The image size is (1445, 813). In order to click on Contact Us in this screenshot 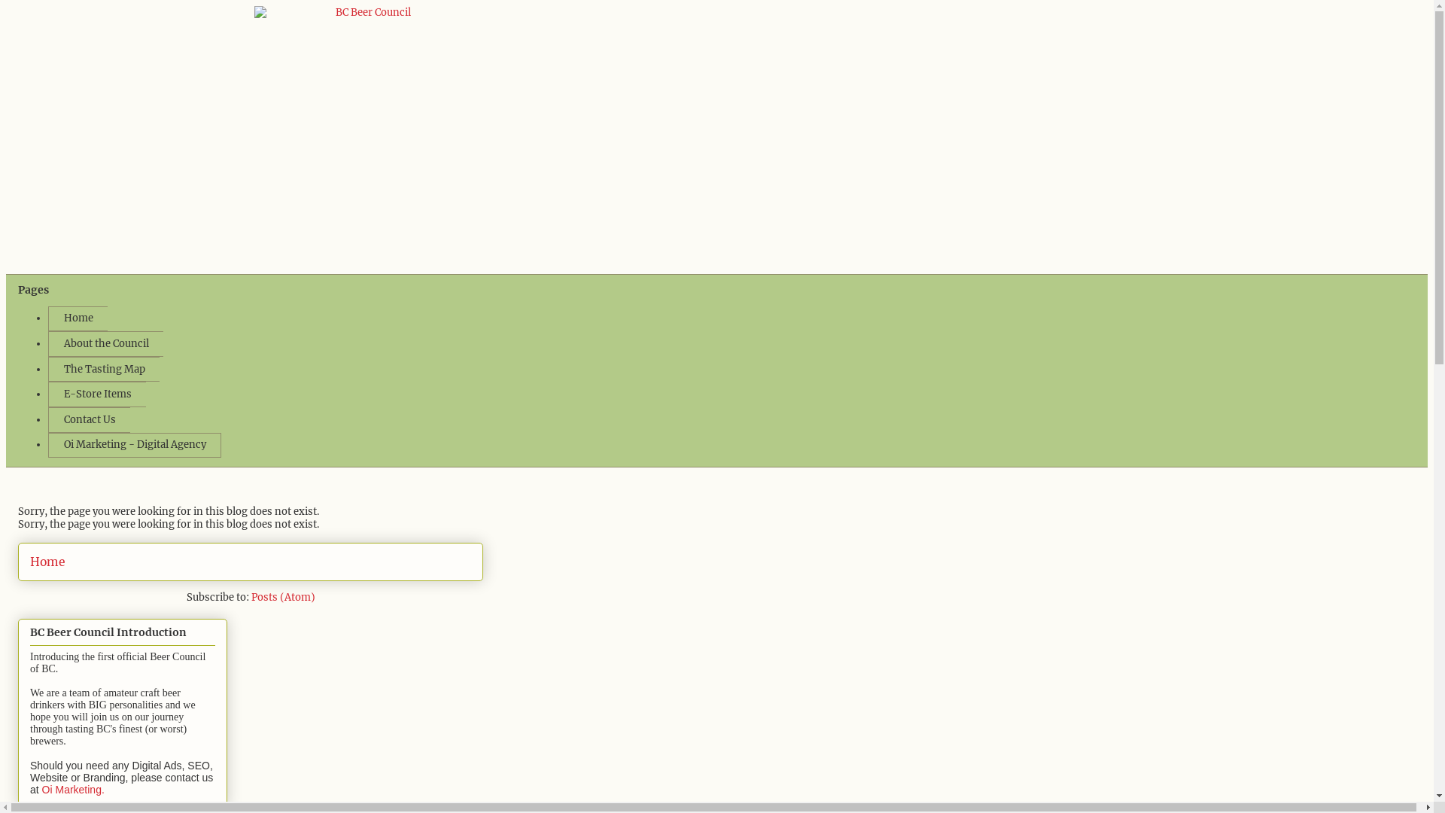, I will do `click(89, 420)`.